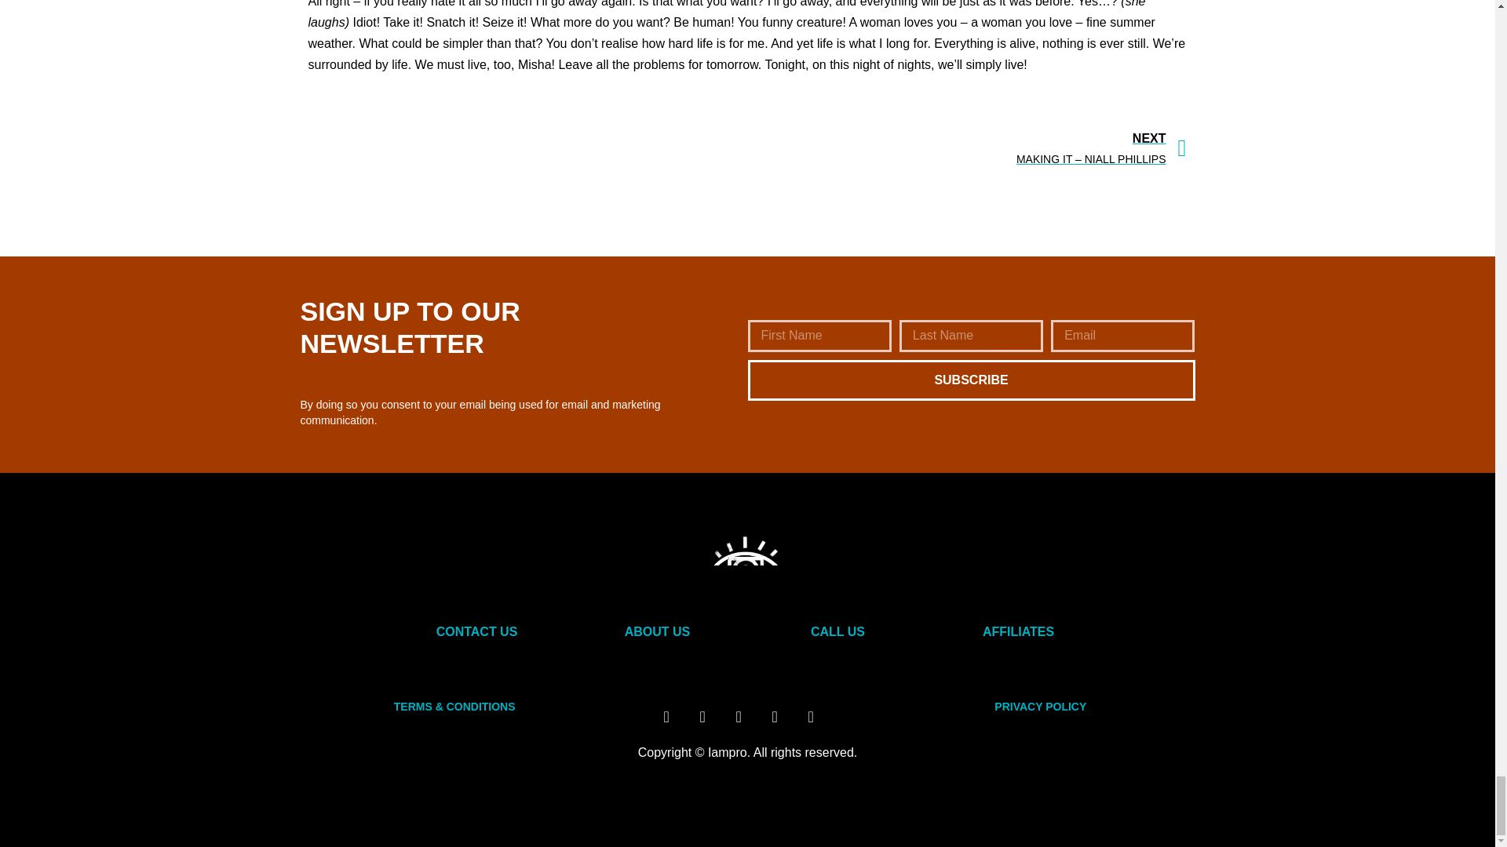 The image size is (1507, 847). Describe the element at coordinates (477, 632) in the screenshot. I see `CONTACT US` at that location.